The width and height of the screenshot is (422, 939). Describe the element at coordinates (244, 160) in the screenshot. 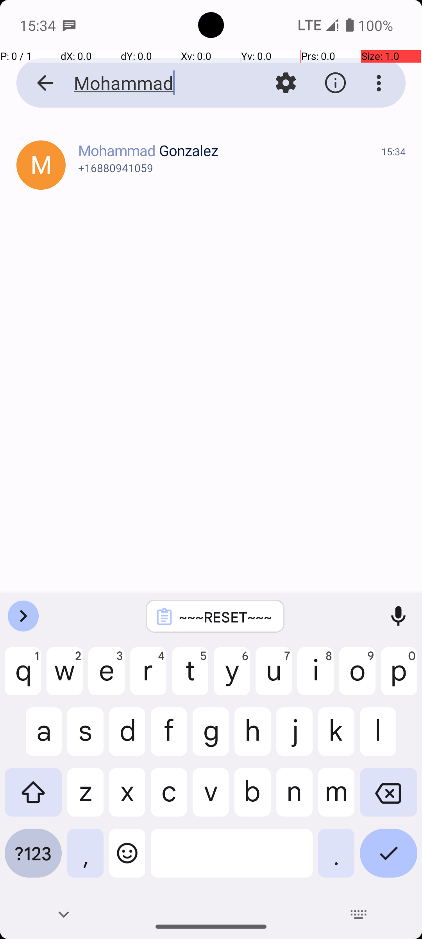

I see `1819 Birch Ct, Dover, DE, 19901` at that location.